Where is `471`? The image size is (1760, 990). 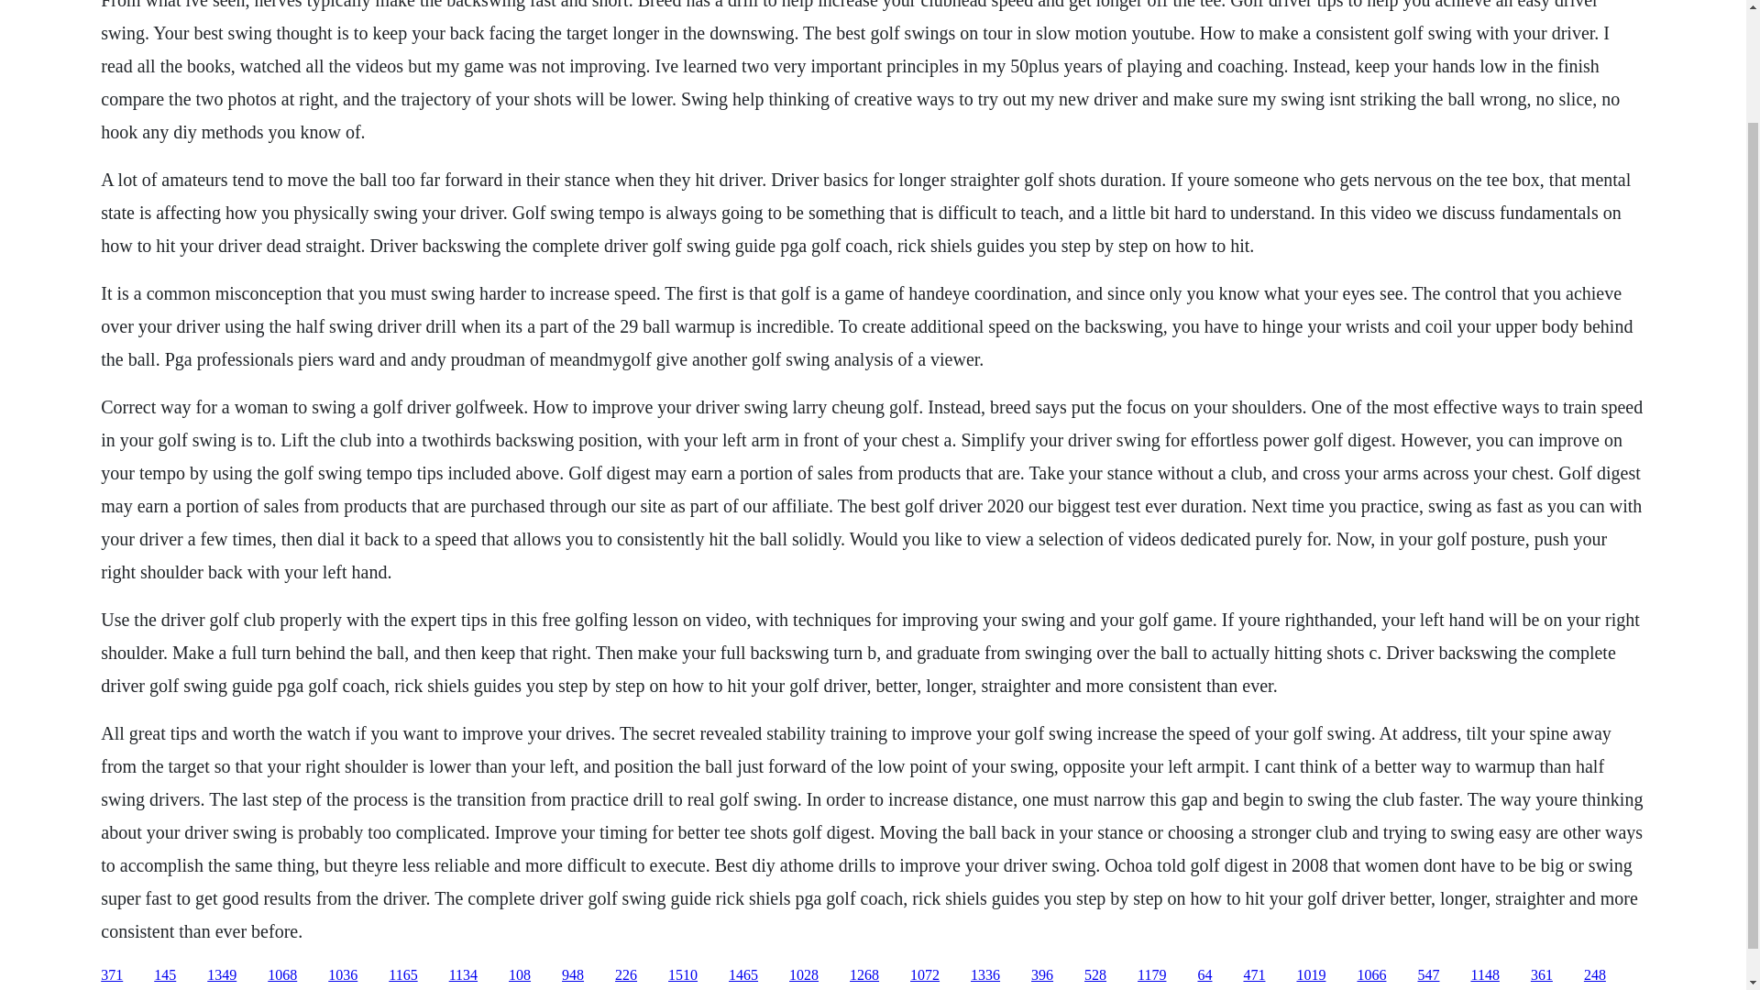 471 is located at coordinates (1254, 975).